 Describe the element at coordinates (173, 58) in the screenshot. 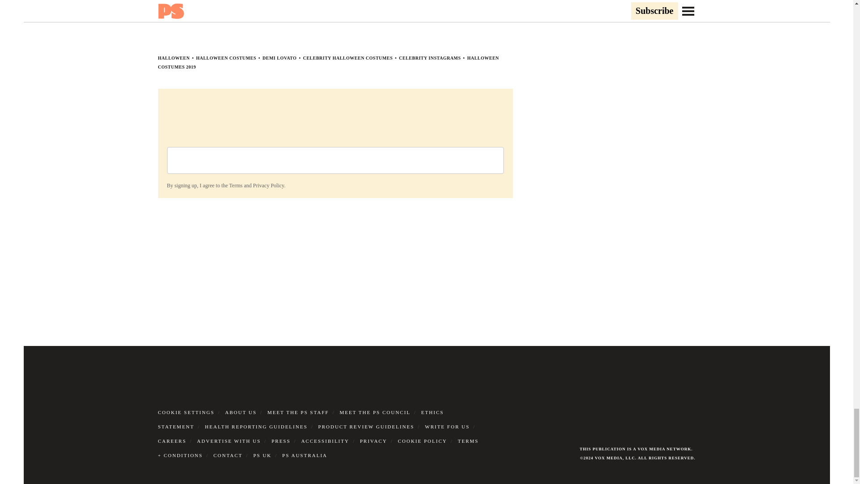

I see `HALLOWEEN` at that location.